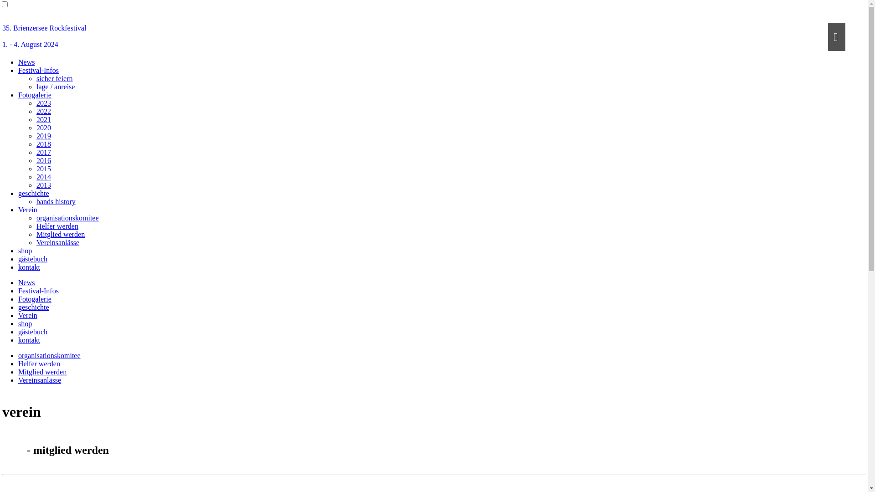 The width and height of the screenshot is (875, 492). Describe the element at coordinates (26, 282) in the screenshot. I see `News` at that location.